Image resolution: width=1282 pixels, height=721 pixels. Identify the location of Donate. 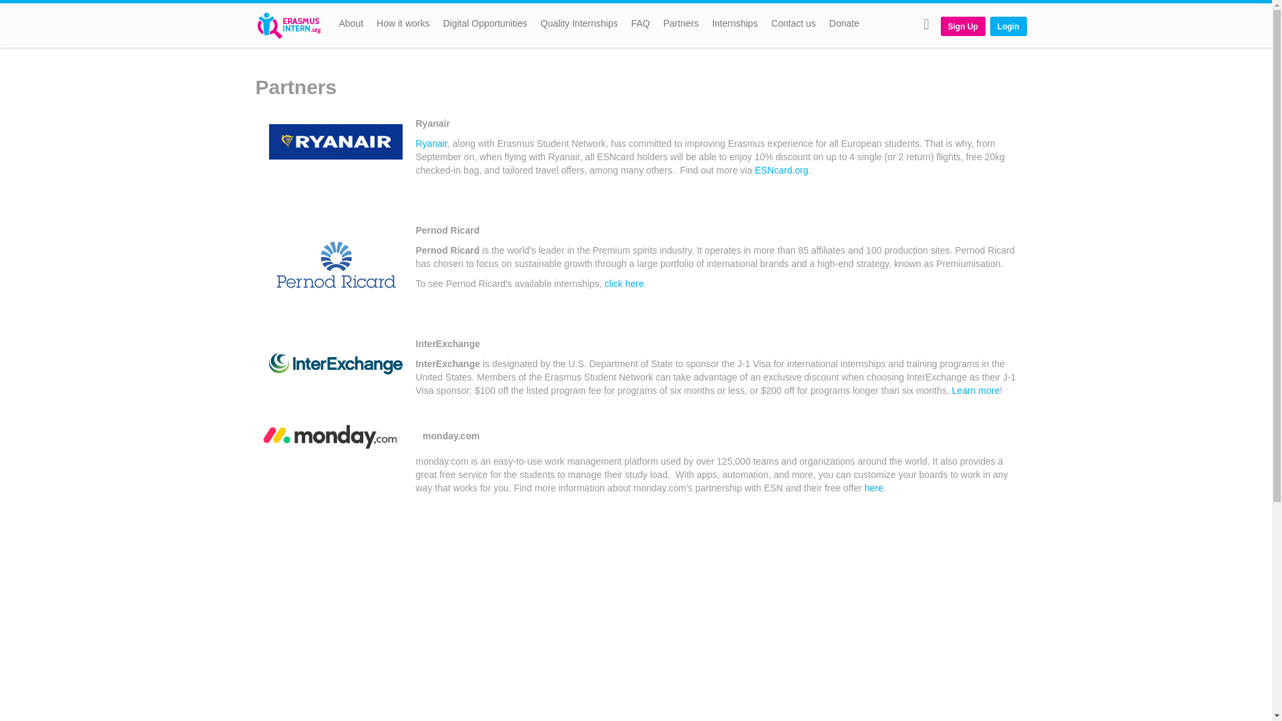
(844, 25).